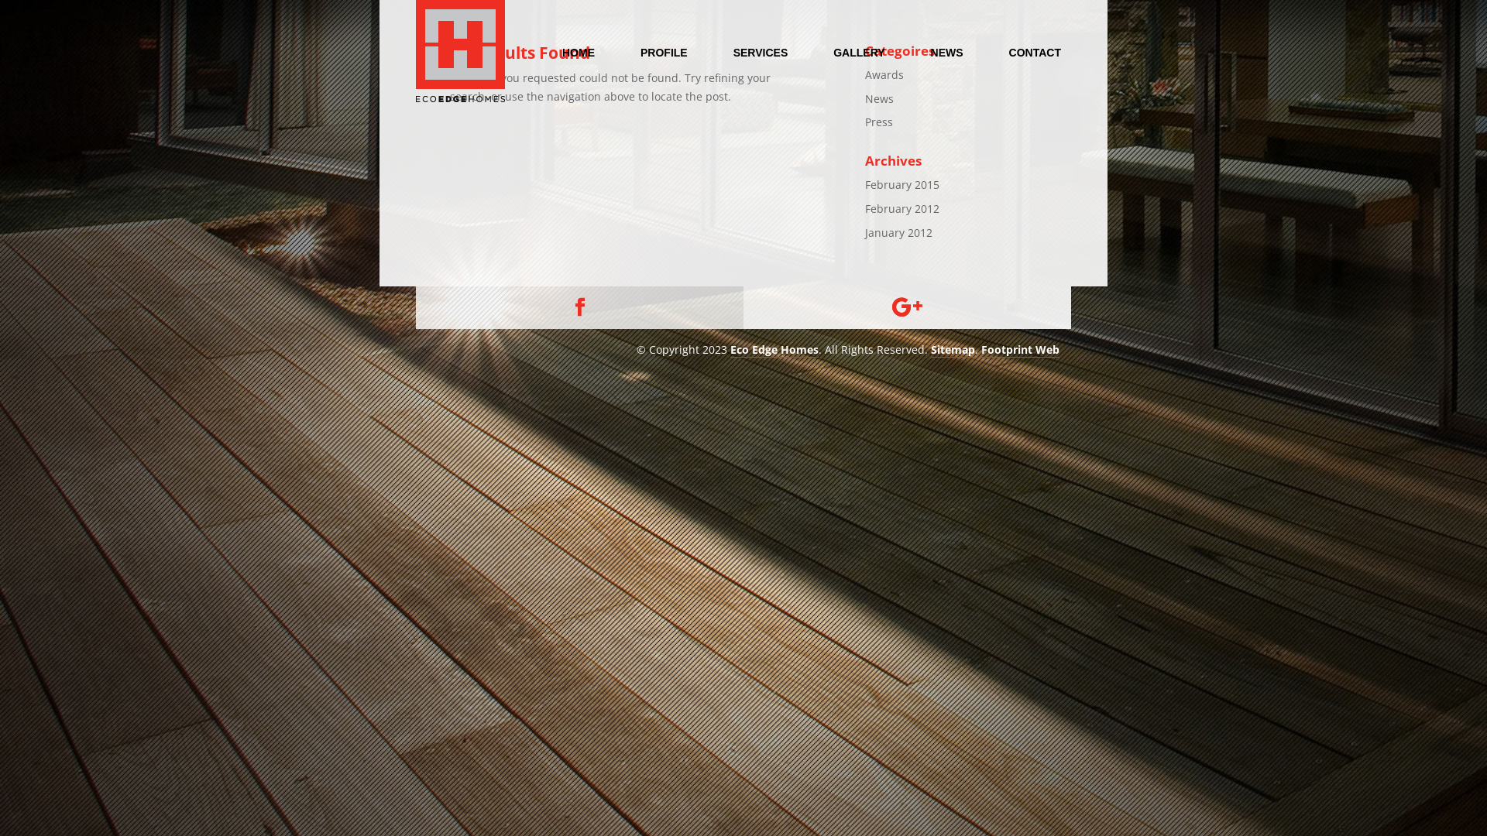 The width and height of the screenshot is (1487, 836). I want to click on January 2012, so click(898, 232).